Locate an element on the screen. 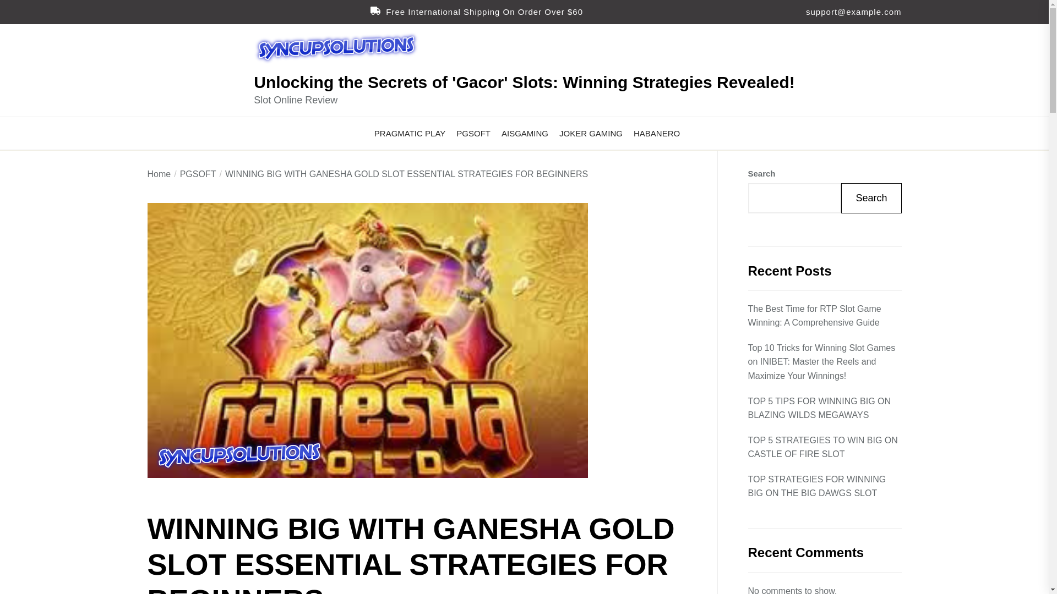 The height and width of the screenshot is (594, 1057). PGSOFT is located at coordinates (193, 174).